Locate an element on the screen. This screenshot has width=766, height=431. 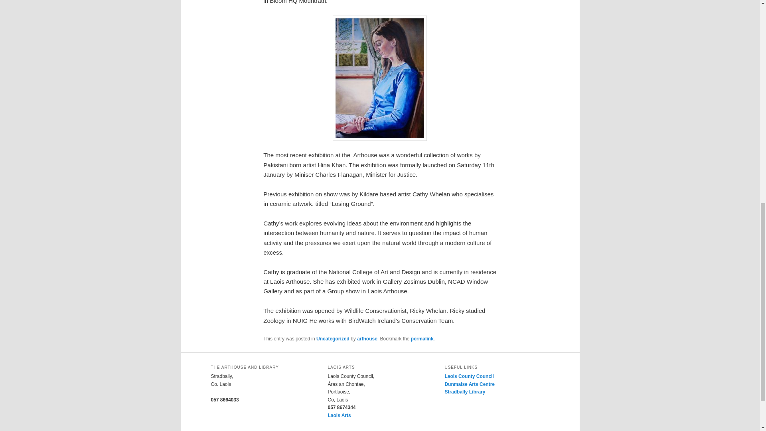
permalink is located at coordinates (422, 339).